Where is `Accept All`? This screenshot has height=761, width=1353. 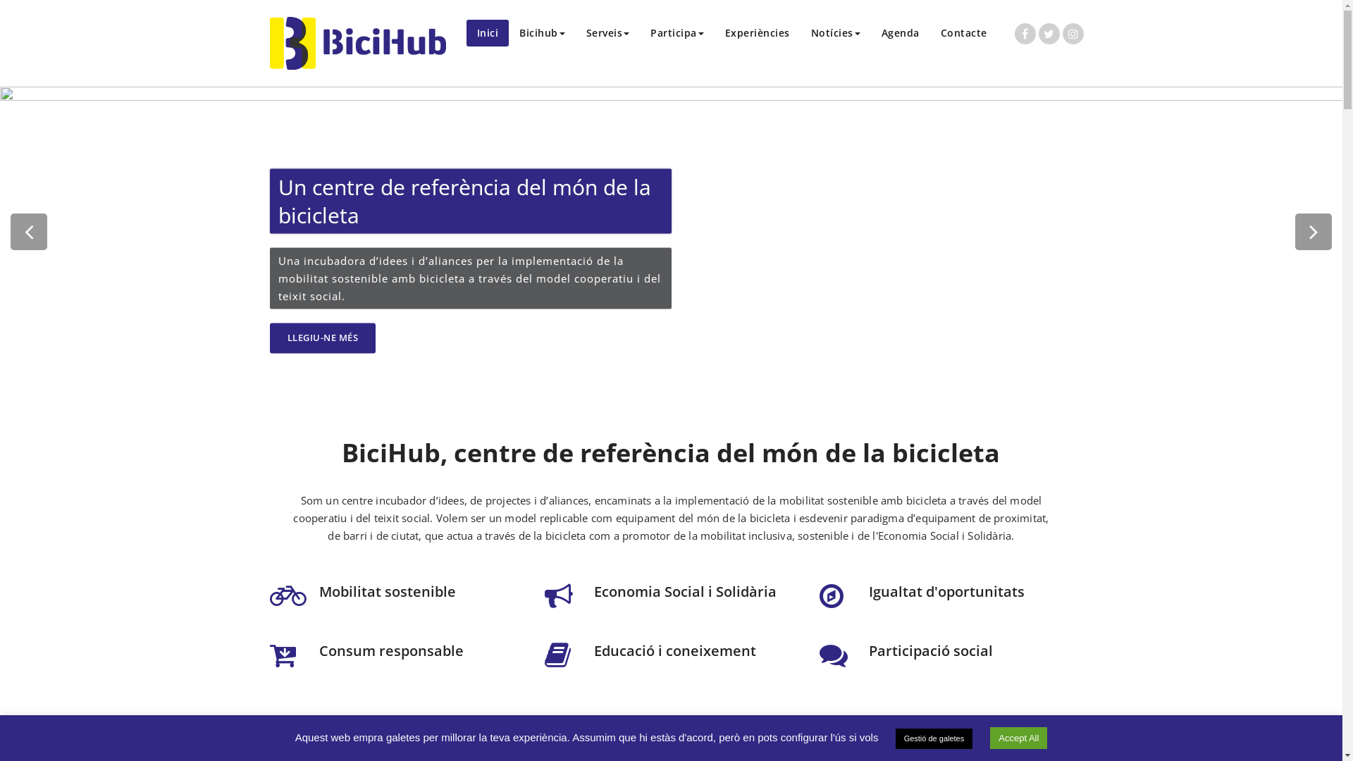 Accept All is located at coordinates (1019, 738).